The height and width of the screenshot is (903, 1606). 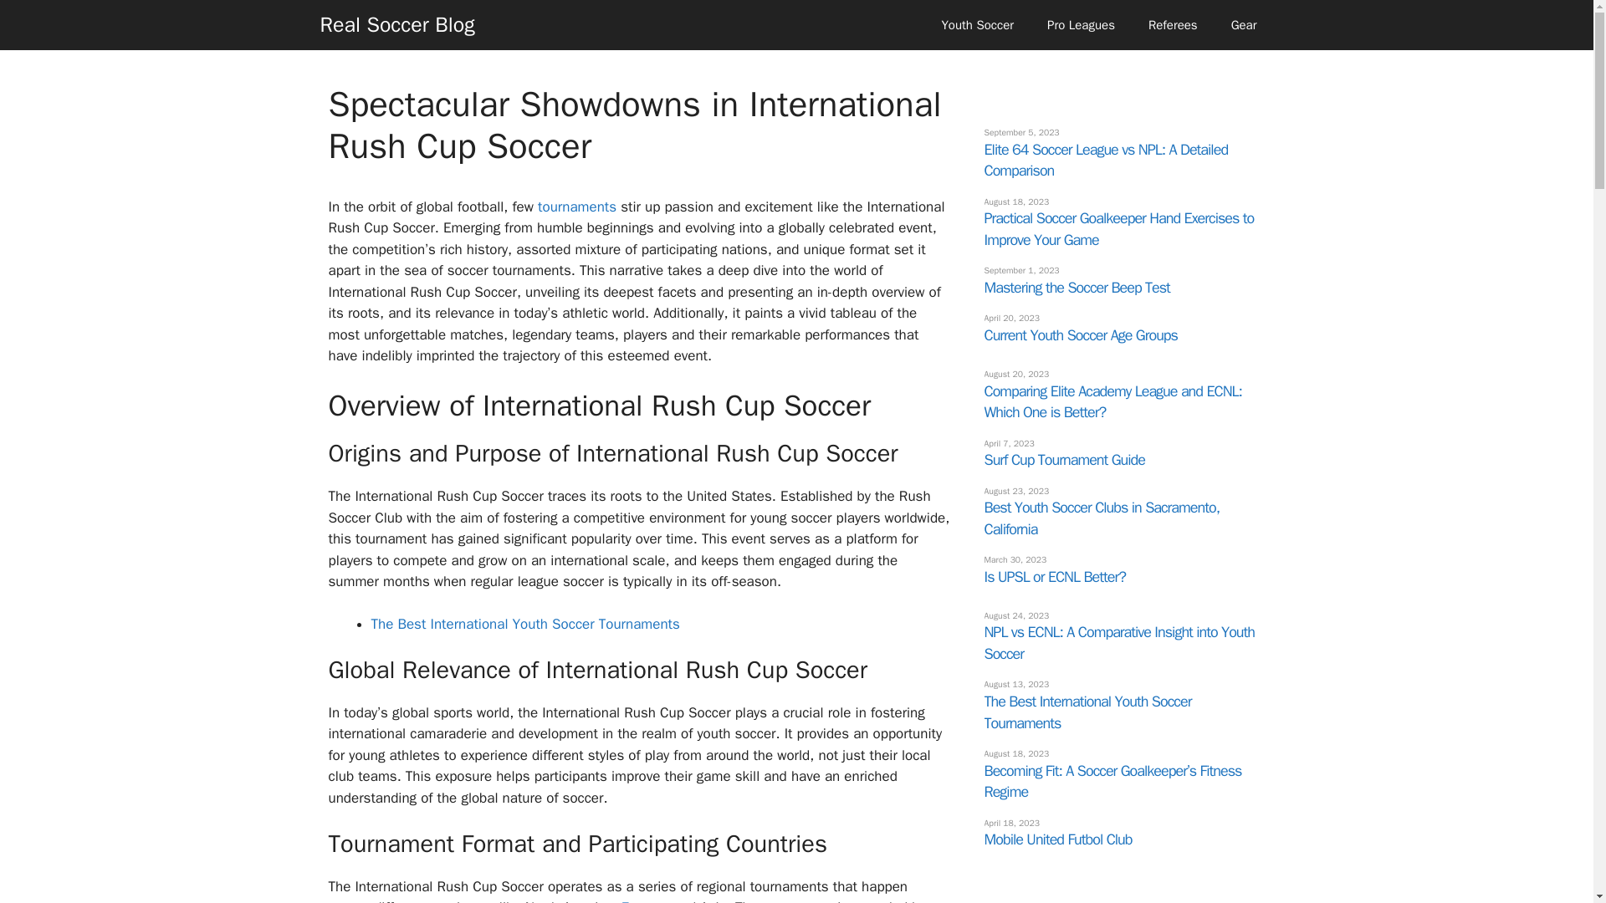 What do you see at coordinates (1063, 459) in the screenshot?
I see `Surf Cup Tournament Guide` at bounding box center [1063, 459].